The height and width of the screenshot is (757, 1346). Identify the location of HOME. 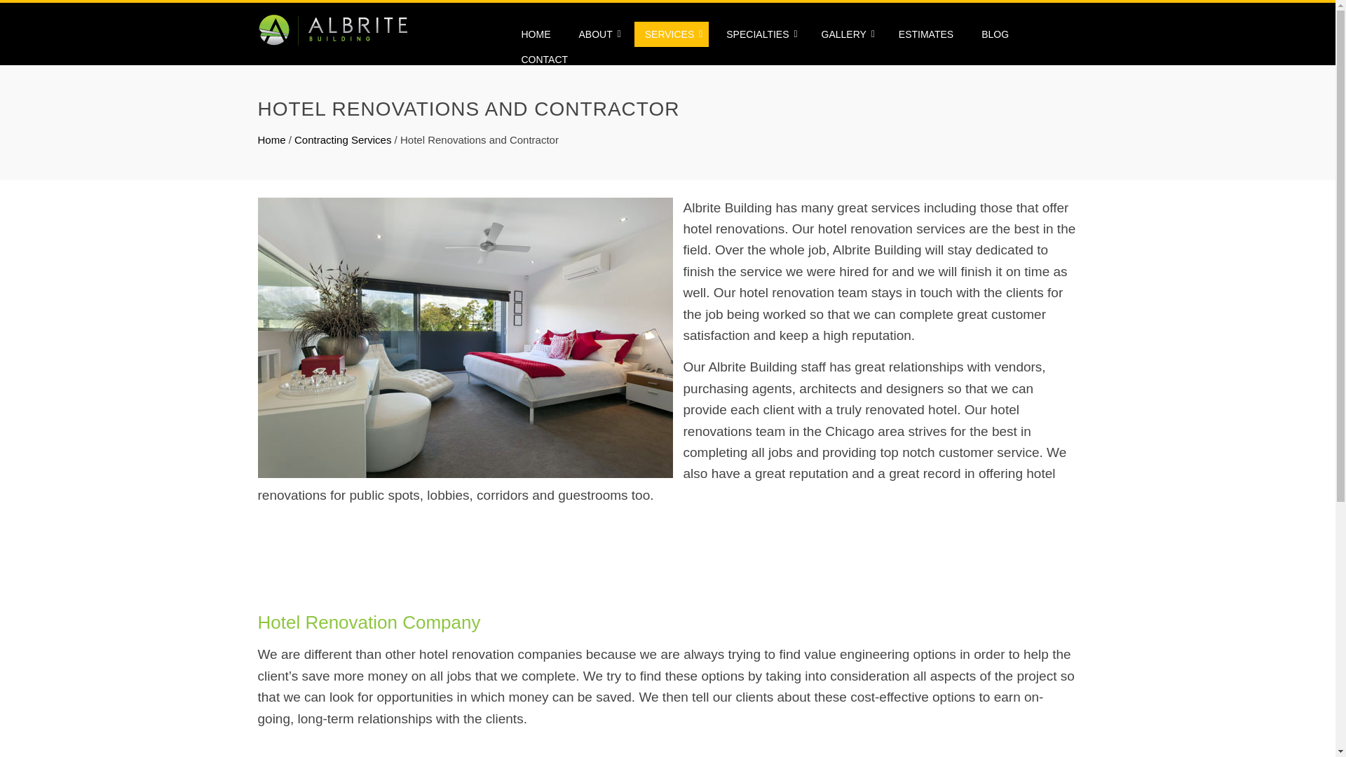
(536, 34).